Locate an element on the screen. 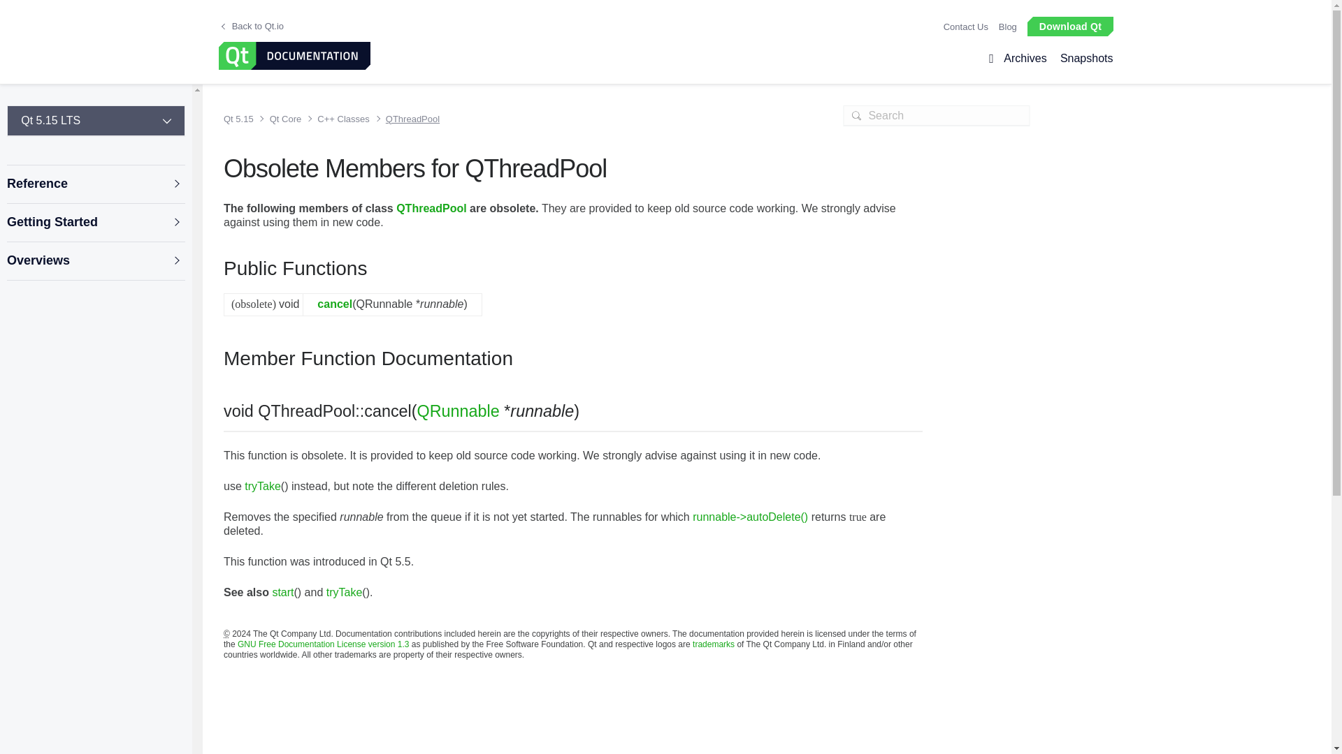 The width and height of the screenshot is (1342, 754). Reference is located at coordinates (95, 184).